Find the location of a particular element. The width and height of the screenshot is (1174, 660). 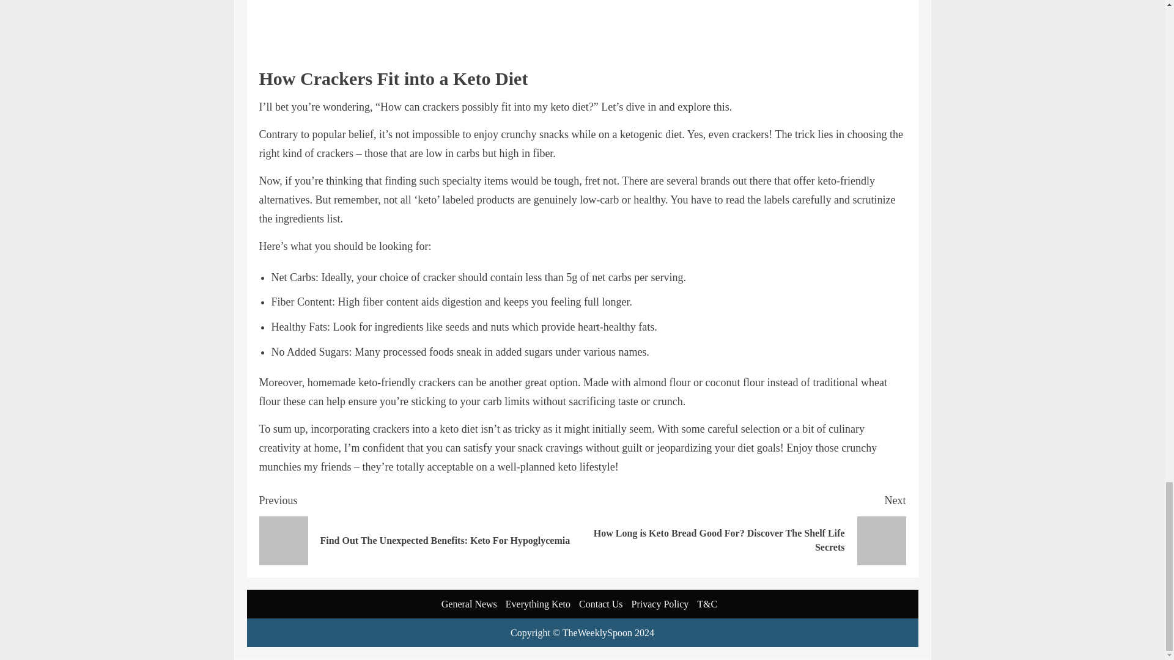

General News is located at coordinates (468, 604).